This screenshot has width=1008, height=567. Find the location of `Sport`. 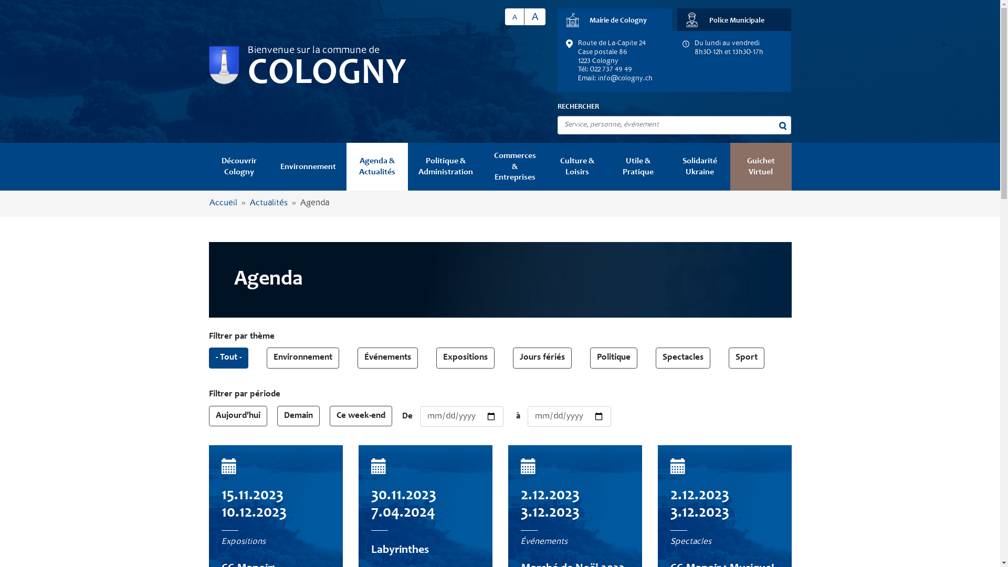

Sport is located at coordinates (747, 358).